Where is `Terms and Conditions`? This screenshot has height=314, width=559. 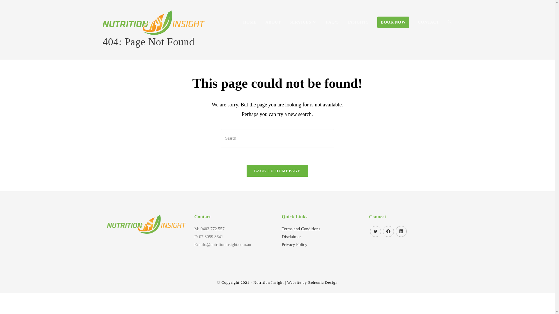
Terms and Conditions is located at coordinates (301, 229).